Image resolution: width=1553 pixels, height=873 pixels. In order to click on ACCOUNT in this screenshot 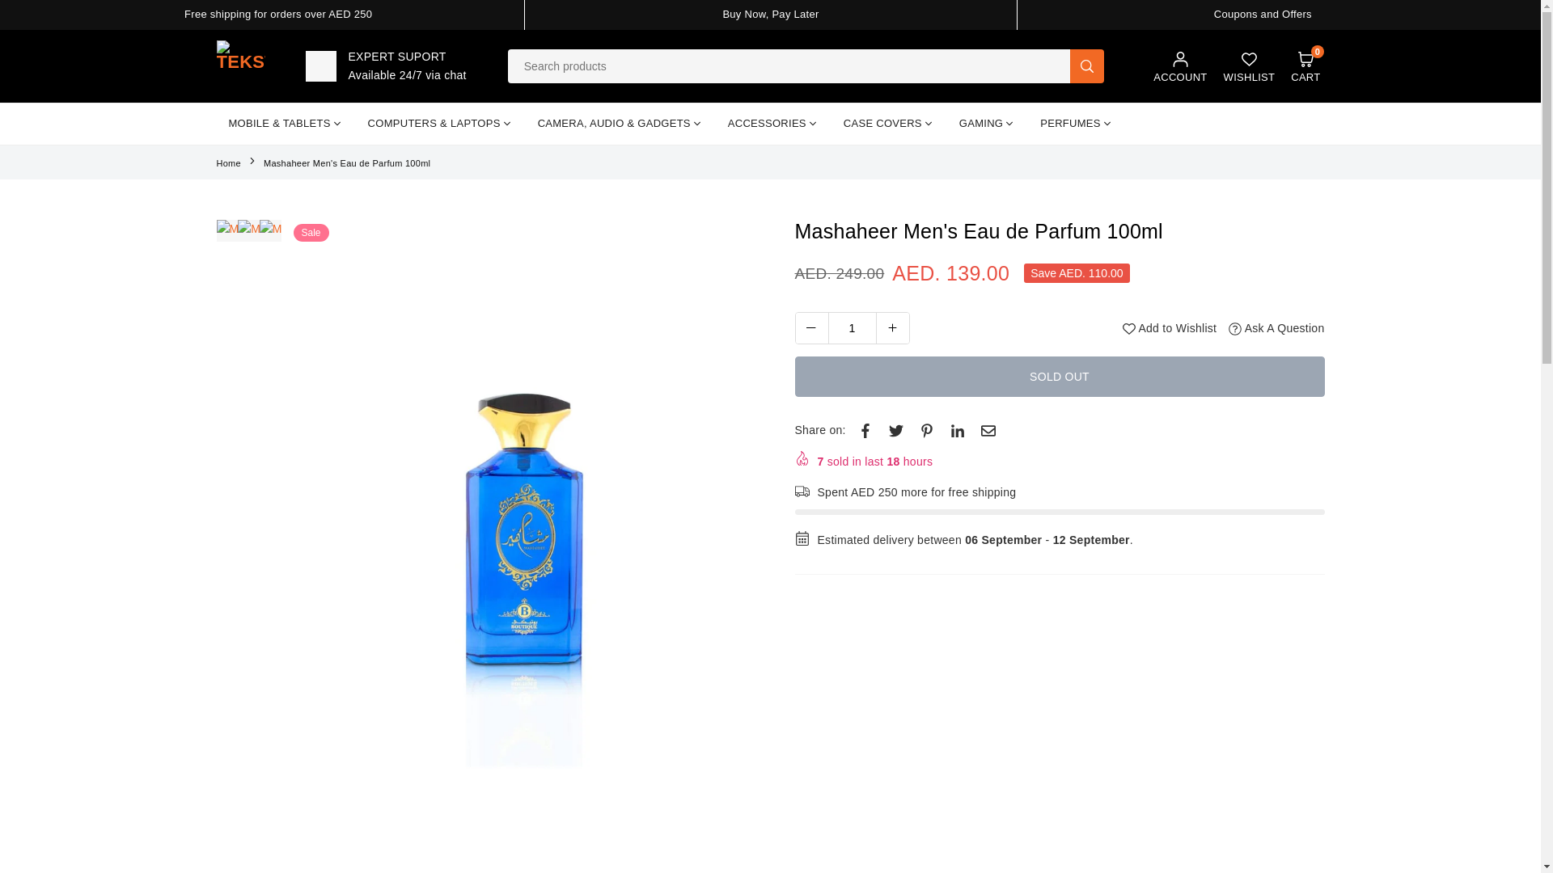, I will do `click(1305, 66)`.